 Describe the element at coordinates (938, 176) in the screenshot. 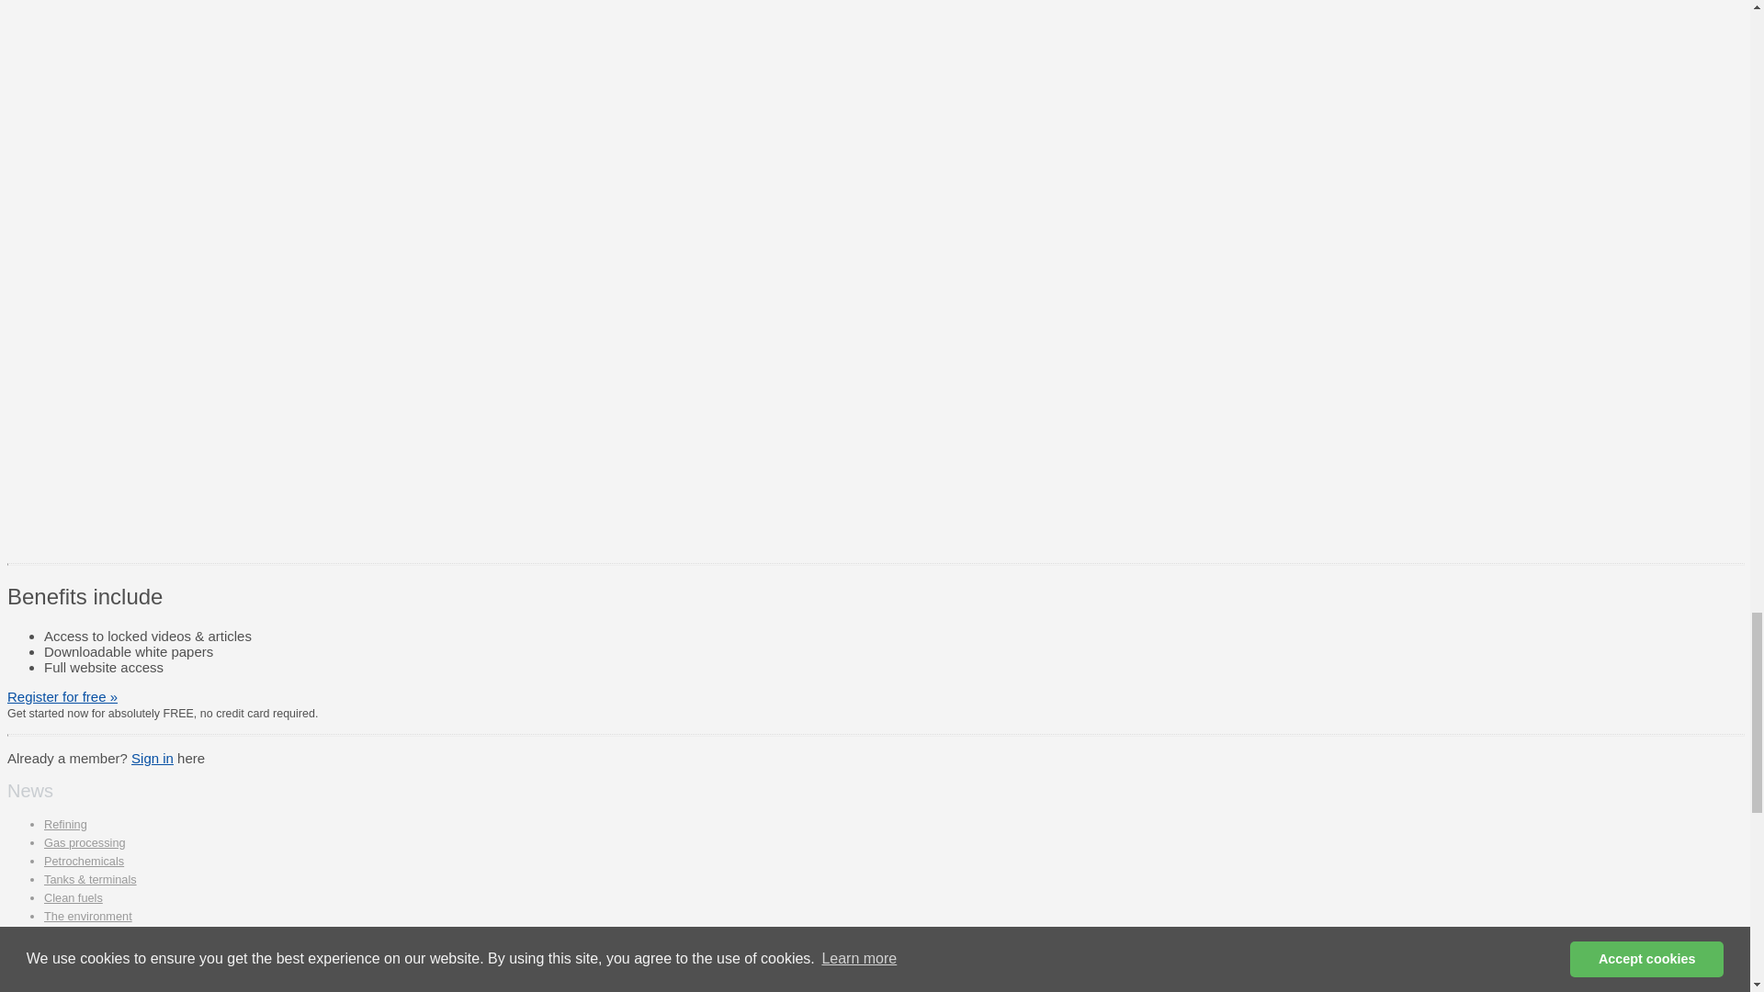

I see `3rd party ad content` at that location.